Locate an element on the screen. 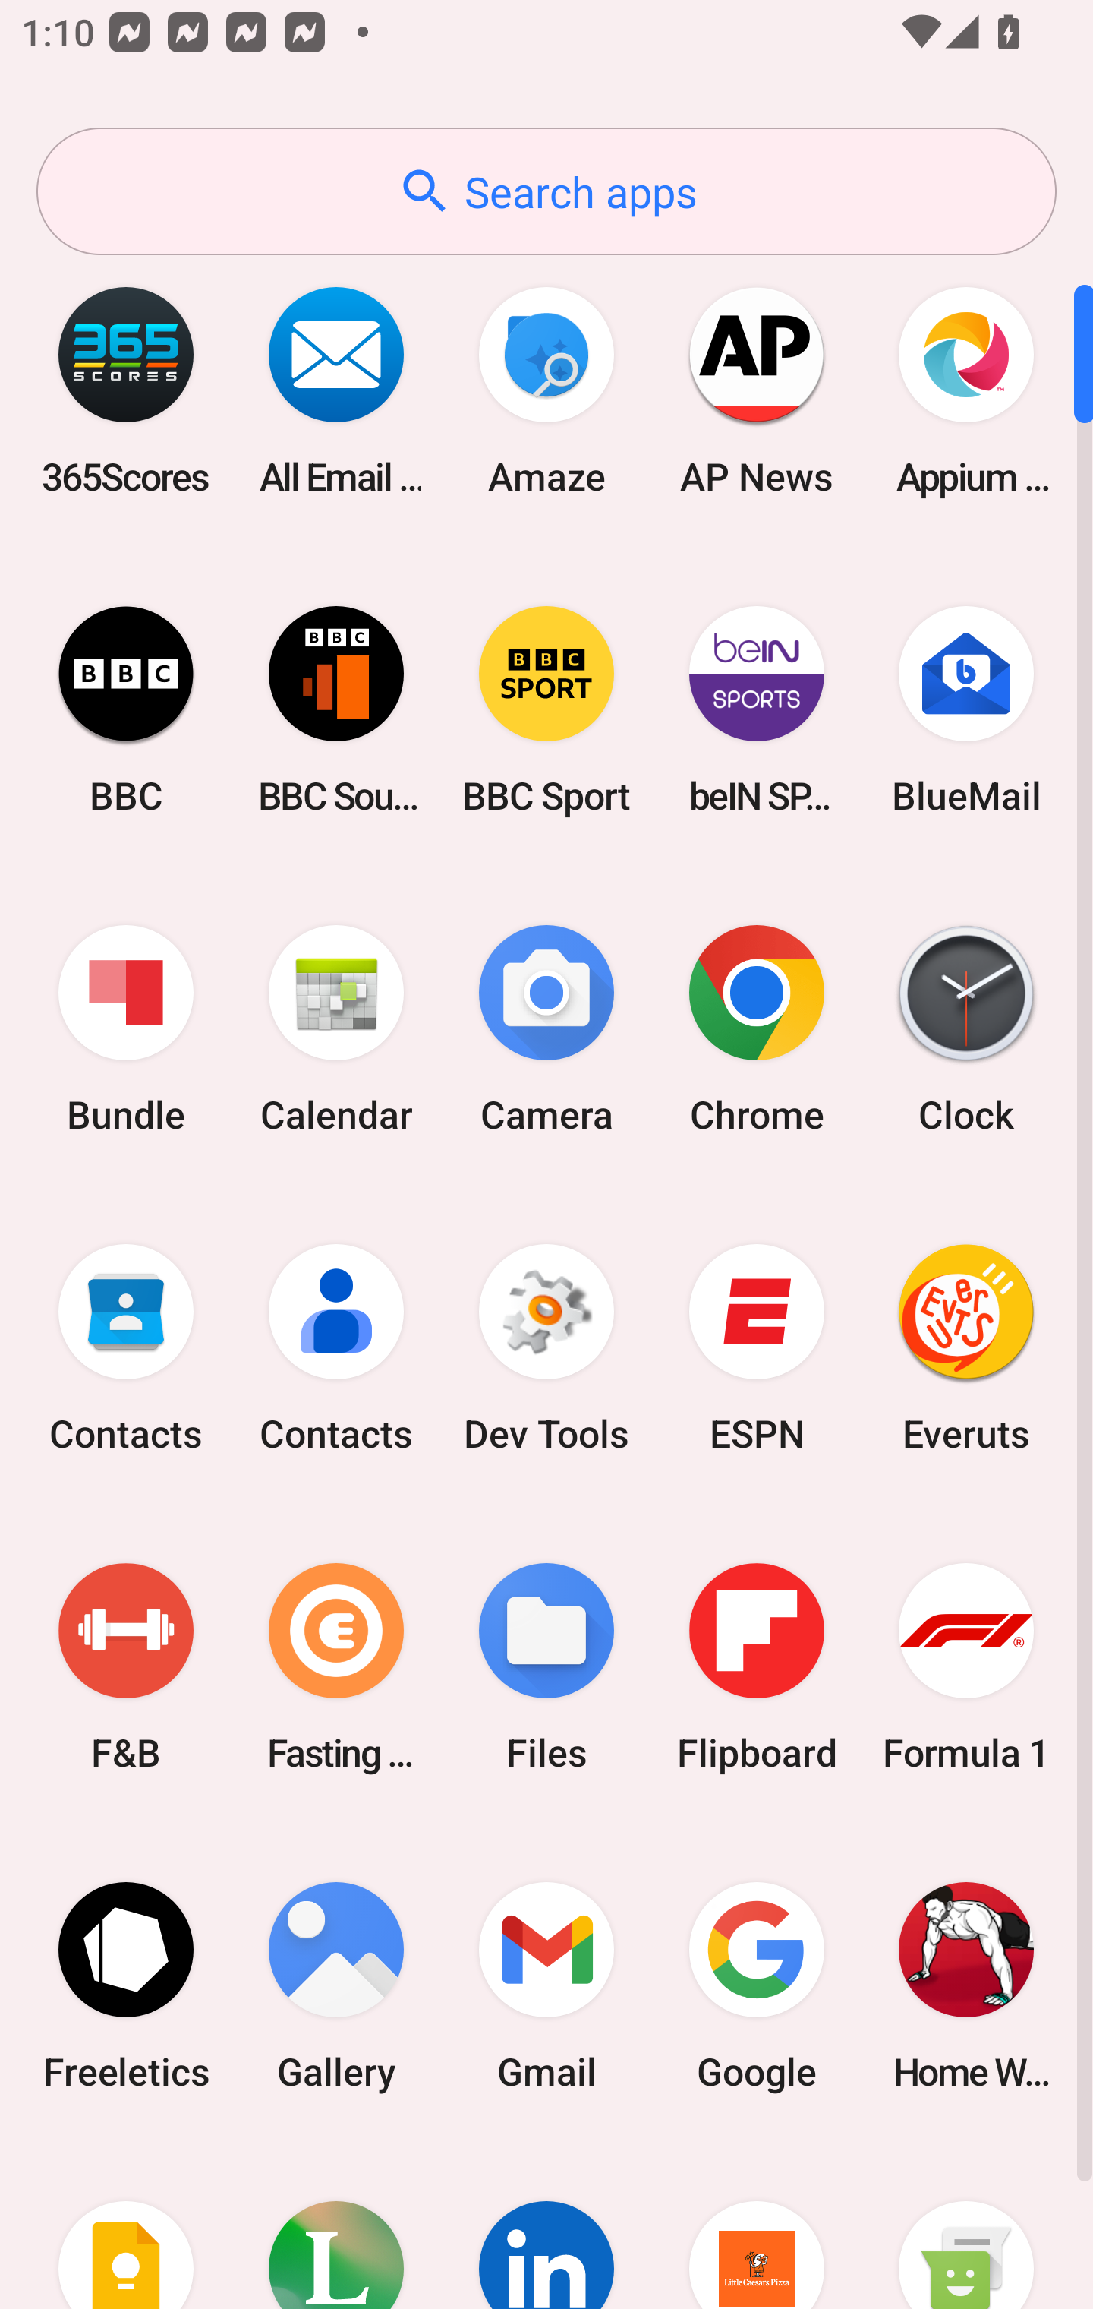 The width and height of the screenshot is (1093, 2309). Contacts is located at coordinates (336, 1348).